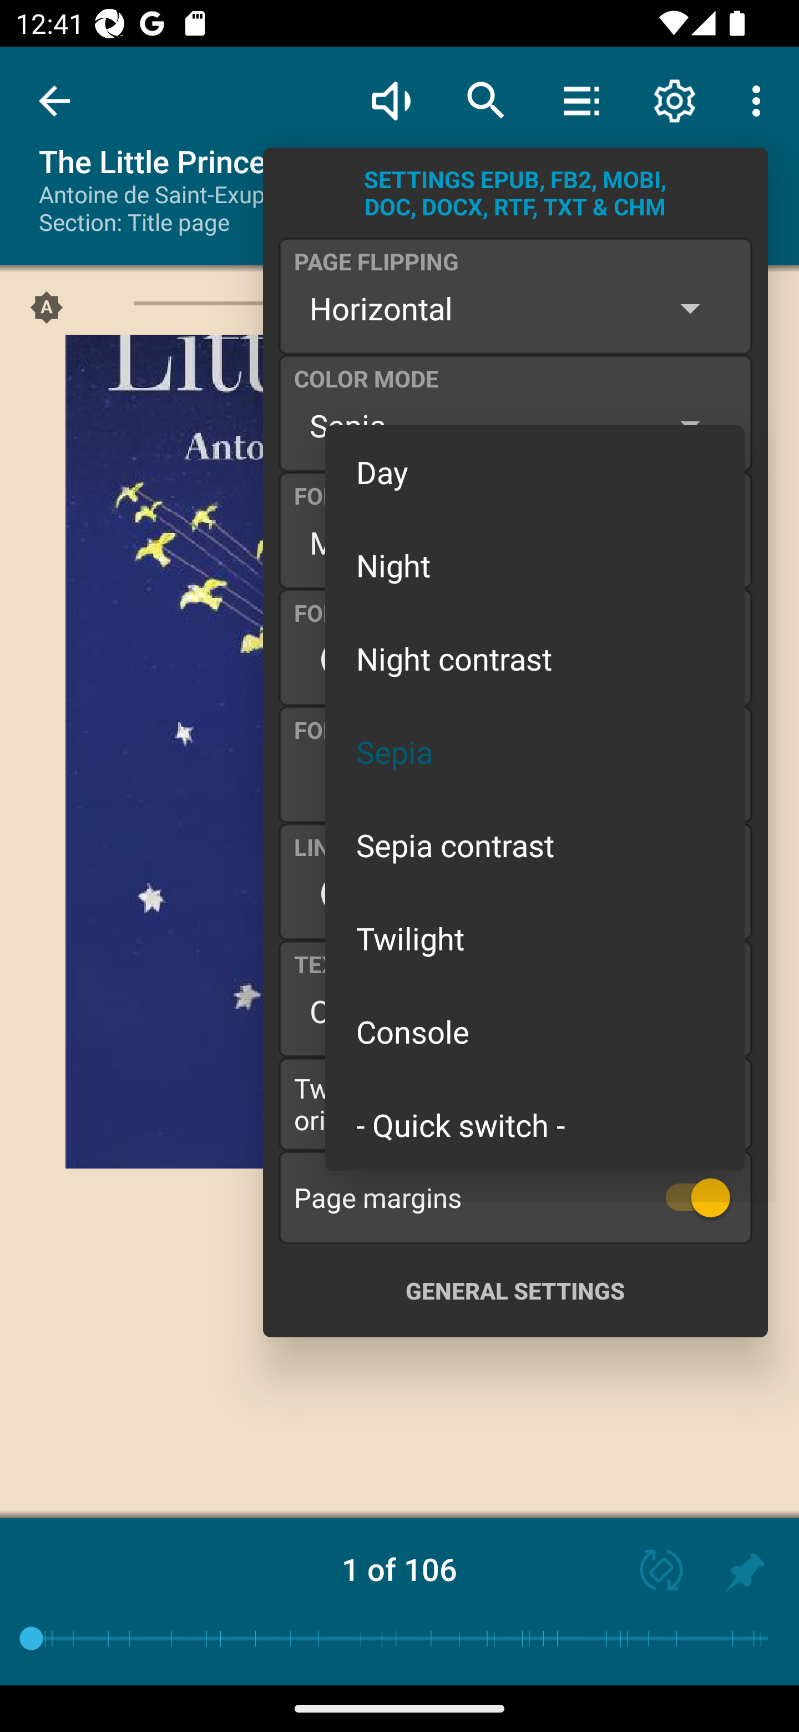 The width and height of the screenshot is (799, 1732). Describe the element at coordinates (535, 564) in the screenshot. I see `Night` at that location.